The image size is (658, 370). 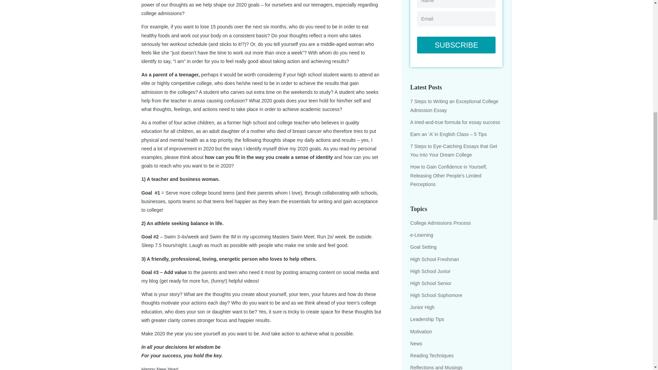 What do you see at coordinates (440, 223) in the screenshot?
I see `College Admissions Process` at bounding box center [440, 223].